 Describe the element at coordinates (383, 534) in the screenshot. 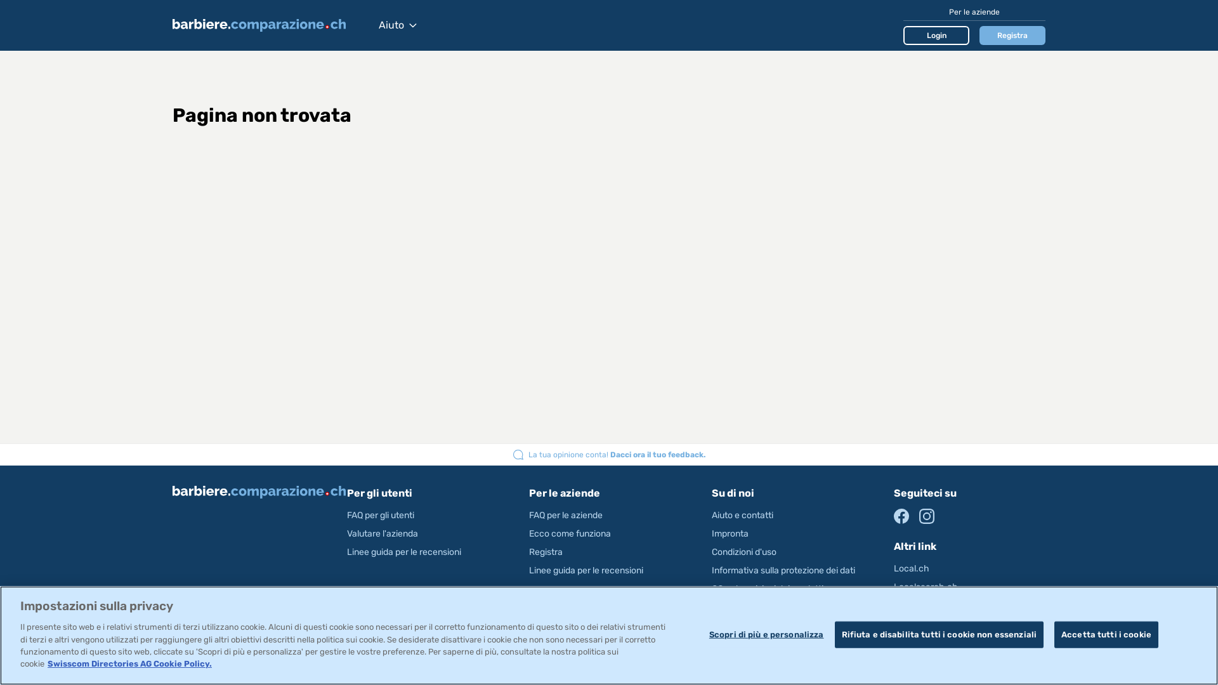

I see `Valutare l'azienda` at that location.